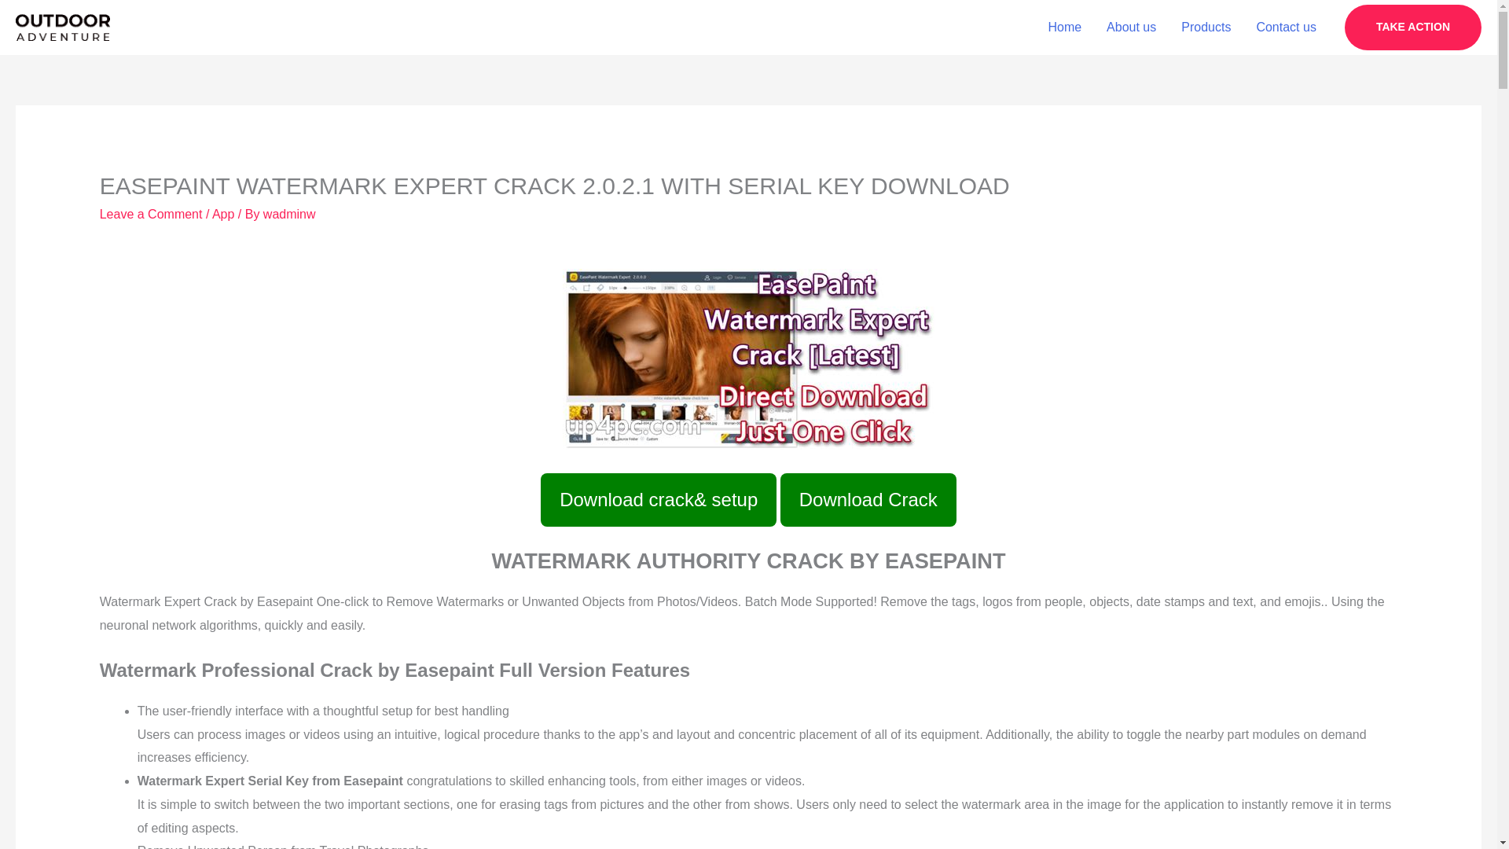 The width and height of the screenshot is (1509, 849). What do you see at coordinates (1206, 28) in the screenshot?
I see `Products` at bounding box center [1206, 28].